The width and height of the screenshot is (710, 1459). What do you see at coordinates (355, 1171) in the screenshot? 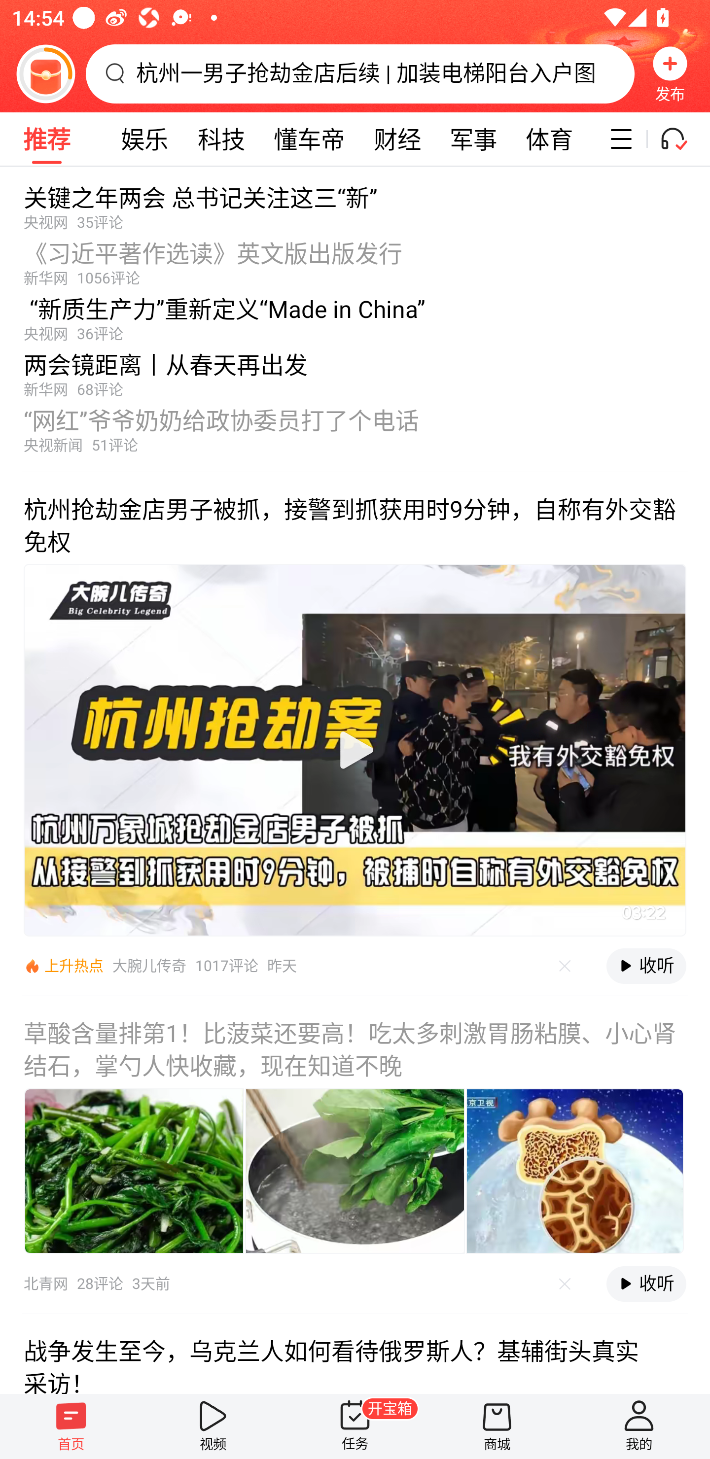
I see `内容图片` at bounding box center [355, 1171].